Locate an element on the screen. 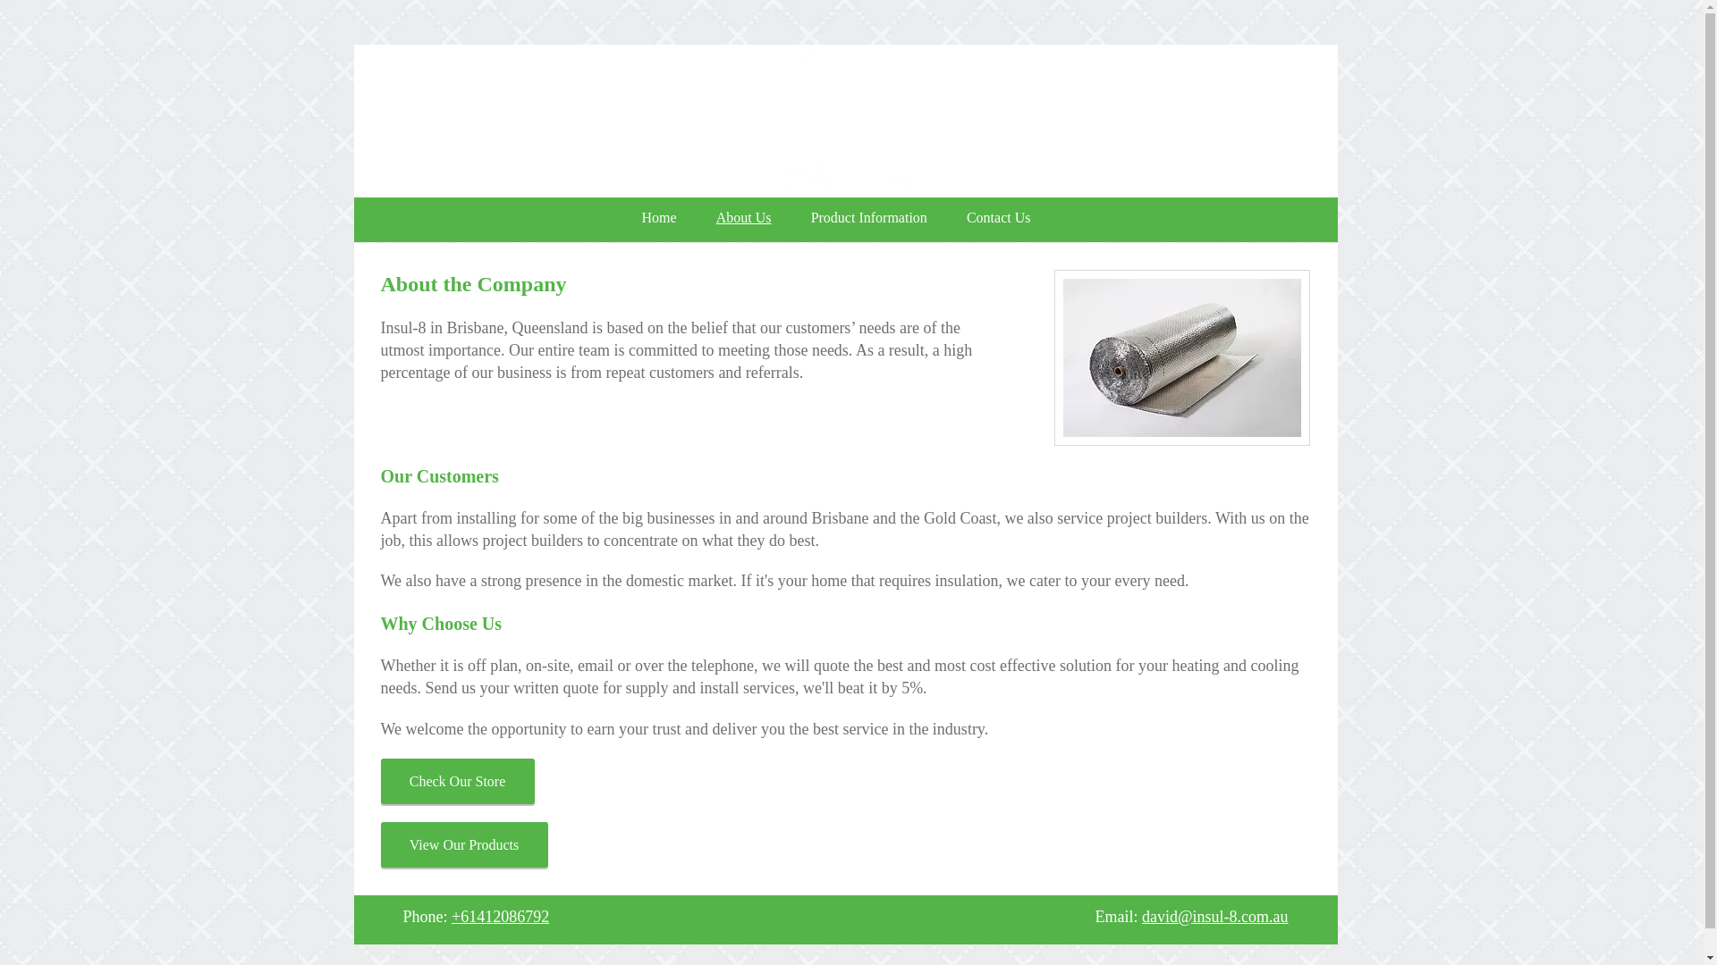 The width and height of the screenshot is (1717, 965). View Our Products is located at coordinates (465, 845).